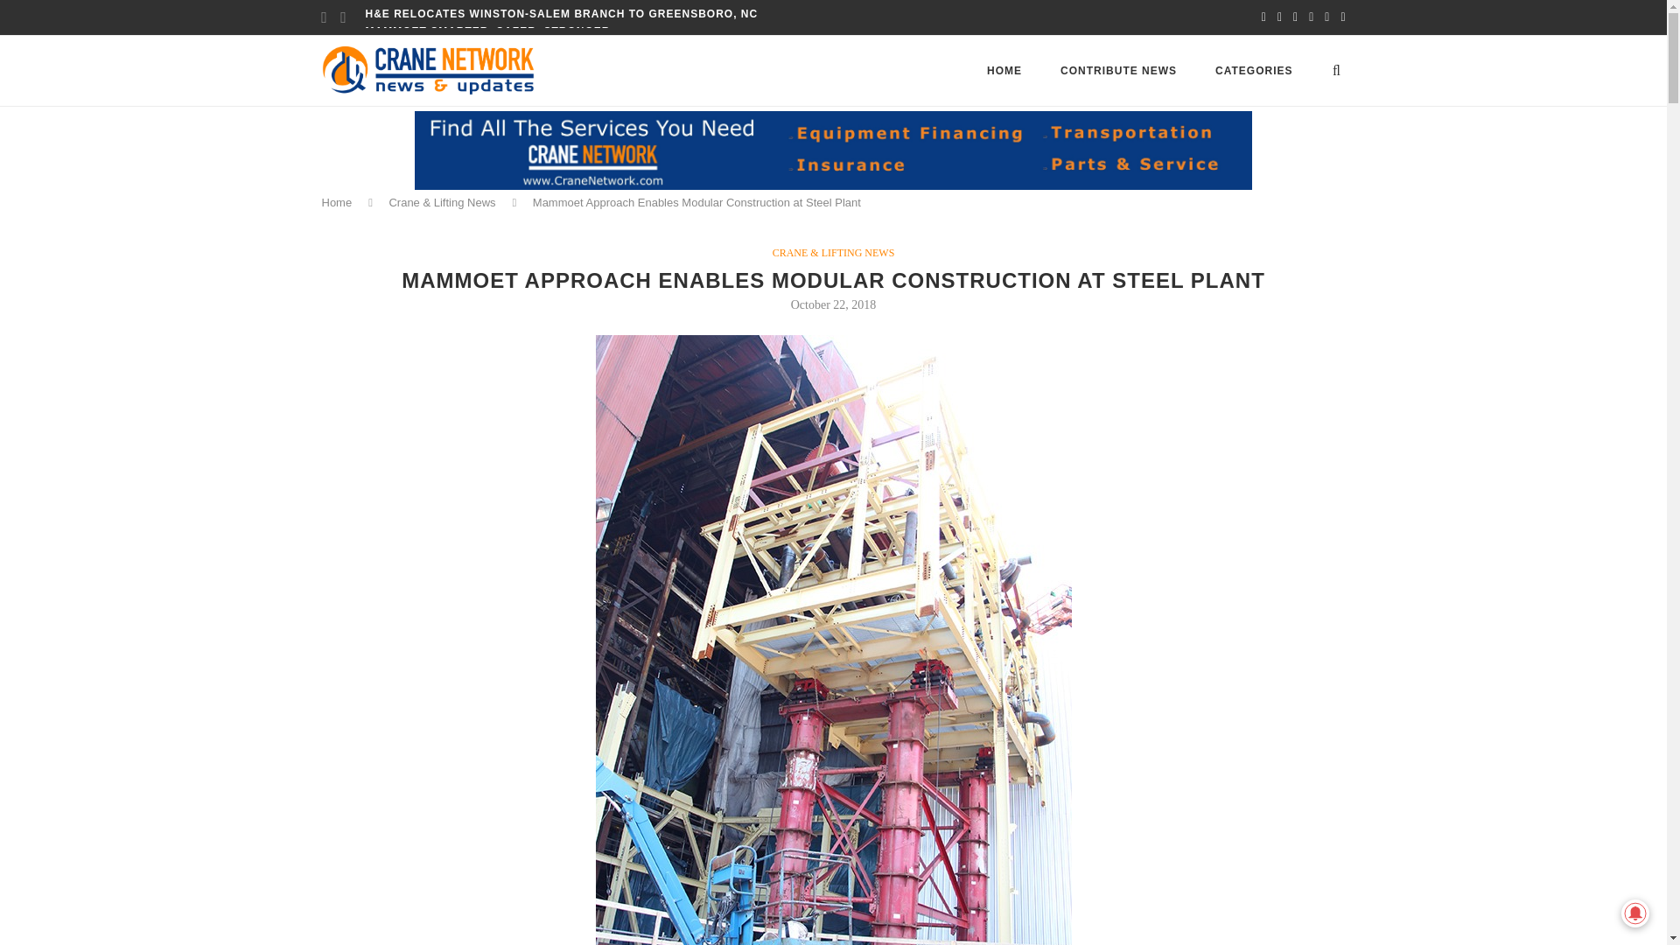 The image size is (1680, 945). I want to click on MAMMOET SMARTER, SAFER, STRONGER, so click(488, 31).